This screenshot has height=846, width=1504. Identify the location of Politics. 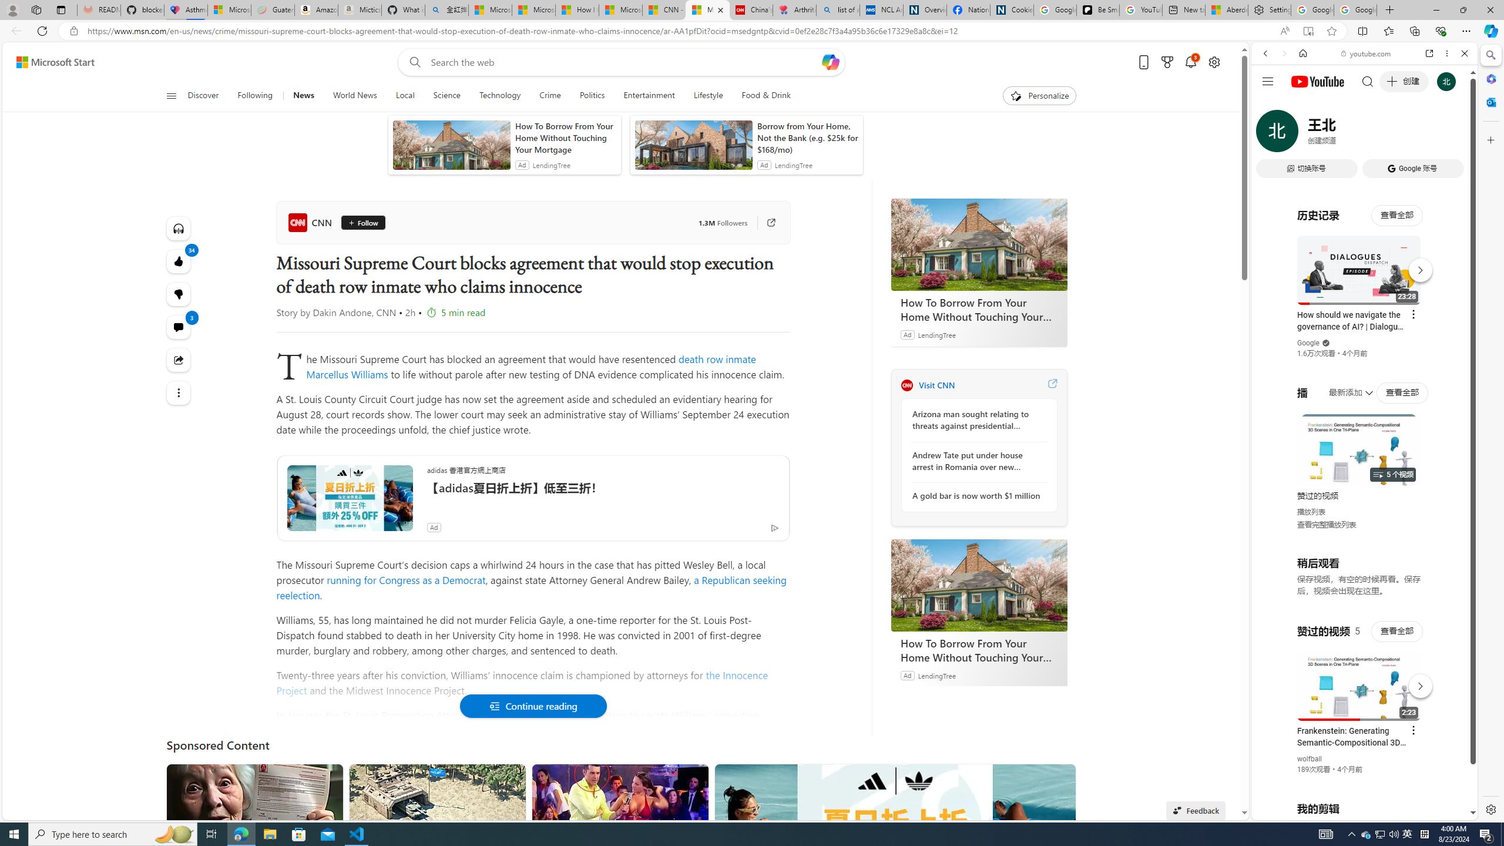
(592, 96).